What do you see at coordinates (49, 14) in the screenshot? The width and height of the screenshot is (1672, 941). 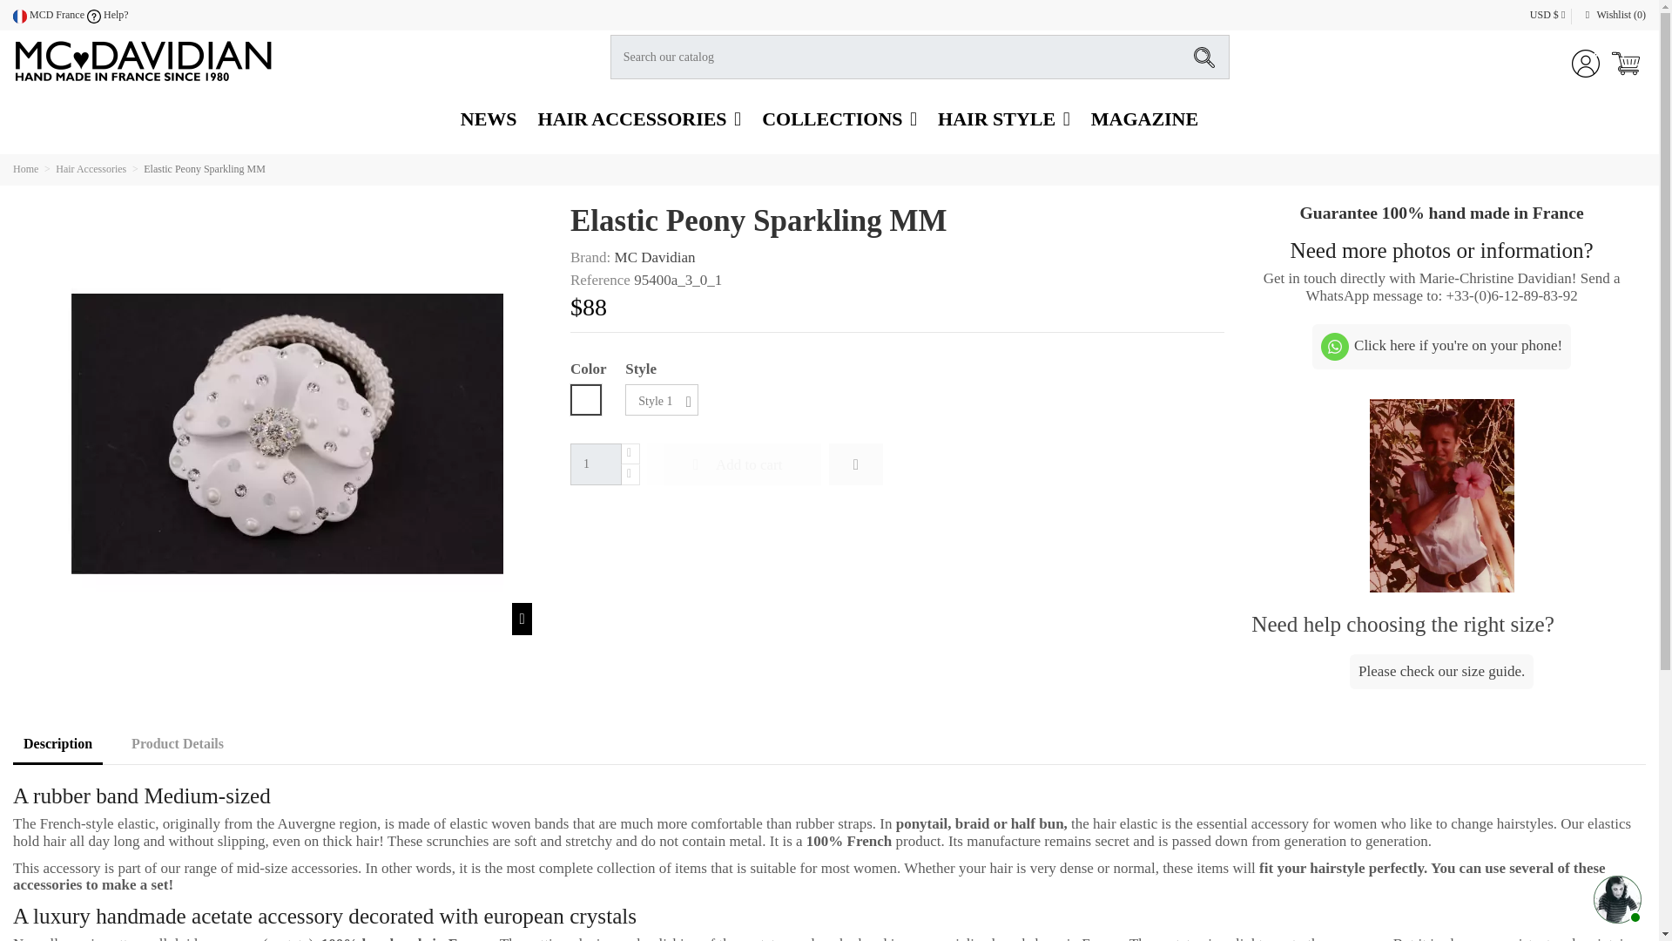 I see `MCD France` at bounding box center [49, 14].